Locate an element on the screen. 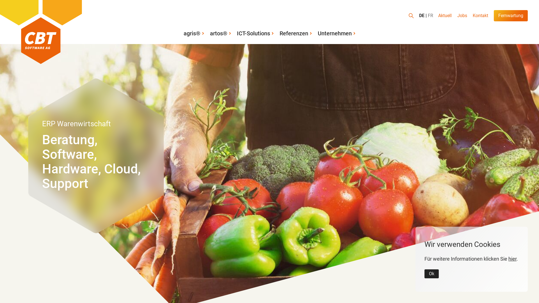 This screenshot has width=539, height=303. hier is located at coordinates (513, 259).